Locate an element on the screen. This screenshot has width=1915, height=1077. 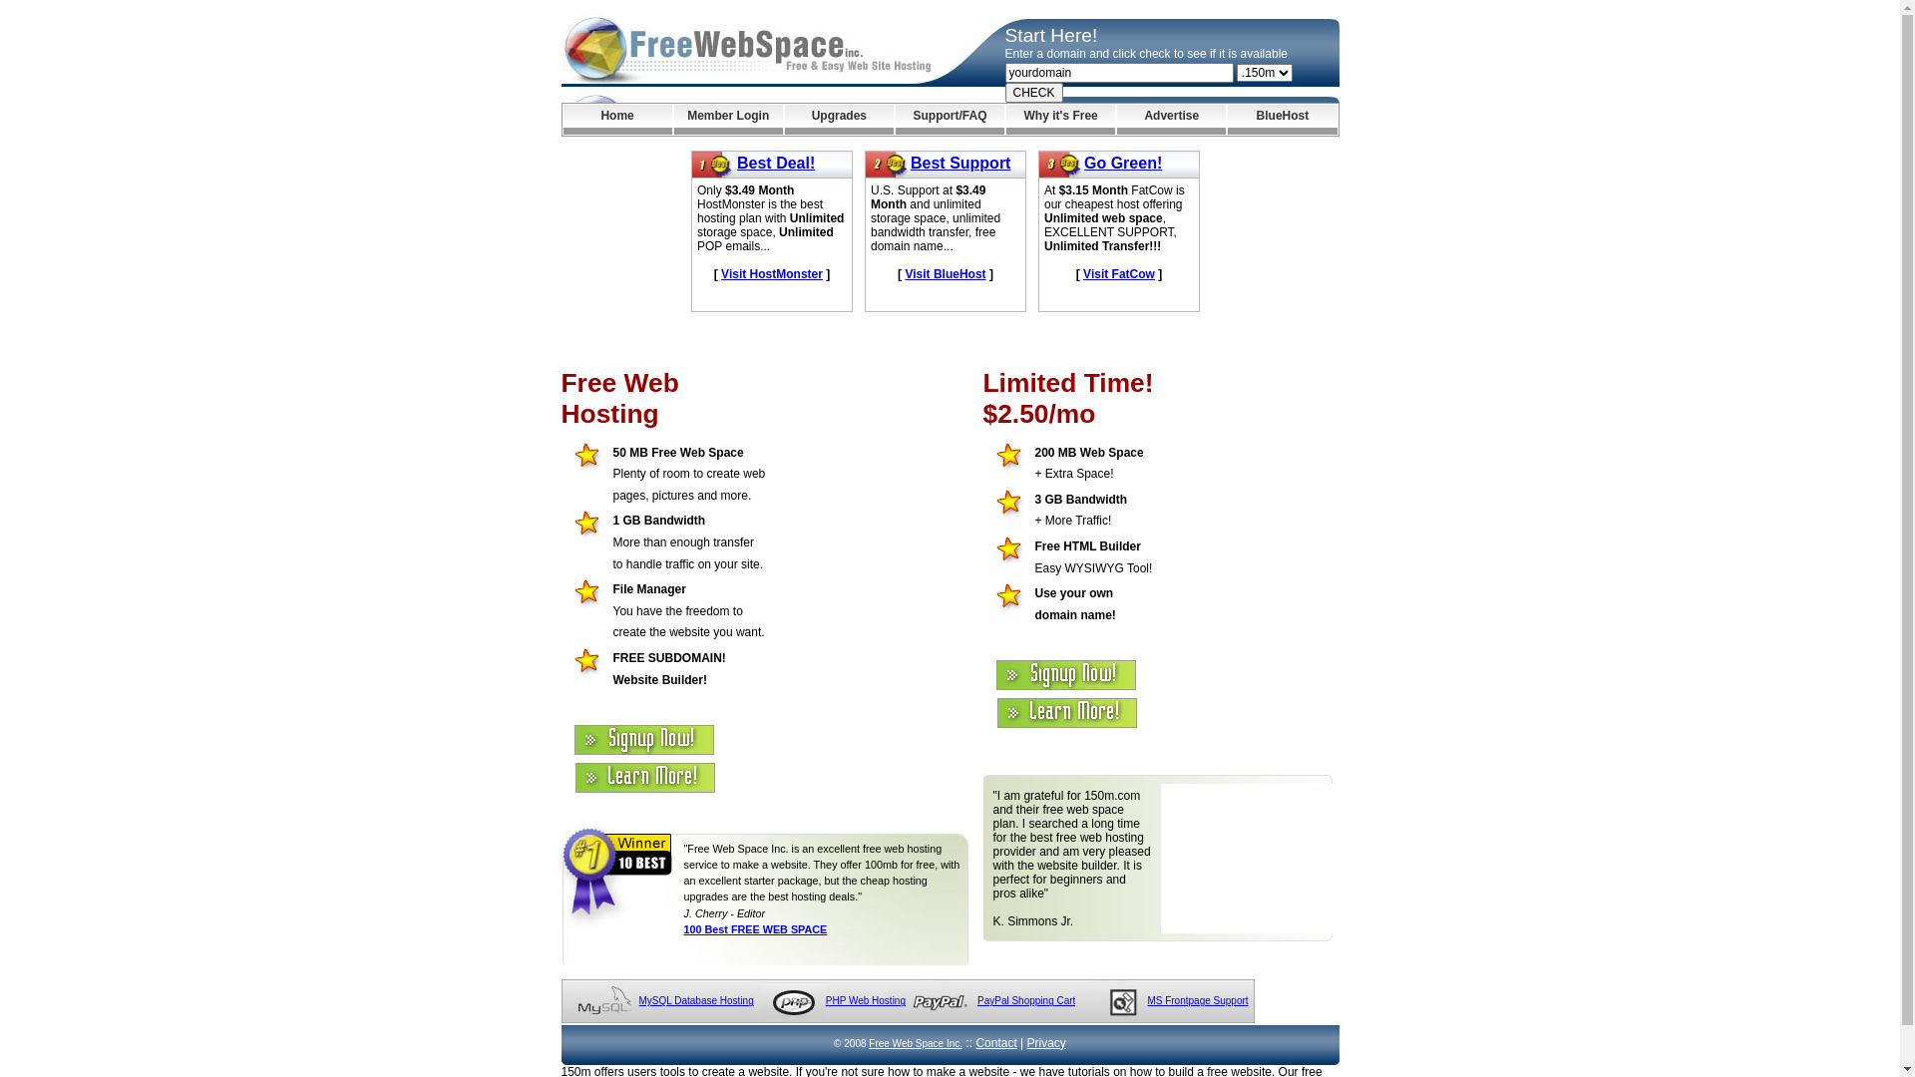
Home is located at coordinates (616, 120).